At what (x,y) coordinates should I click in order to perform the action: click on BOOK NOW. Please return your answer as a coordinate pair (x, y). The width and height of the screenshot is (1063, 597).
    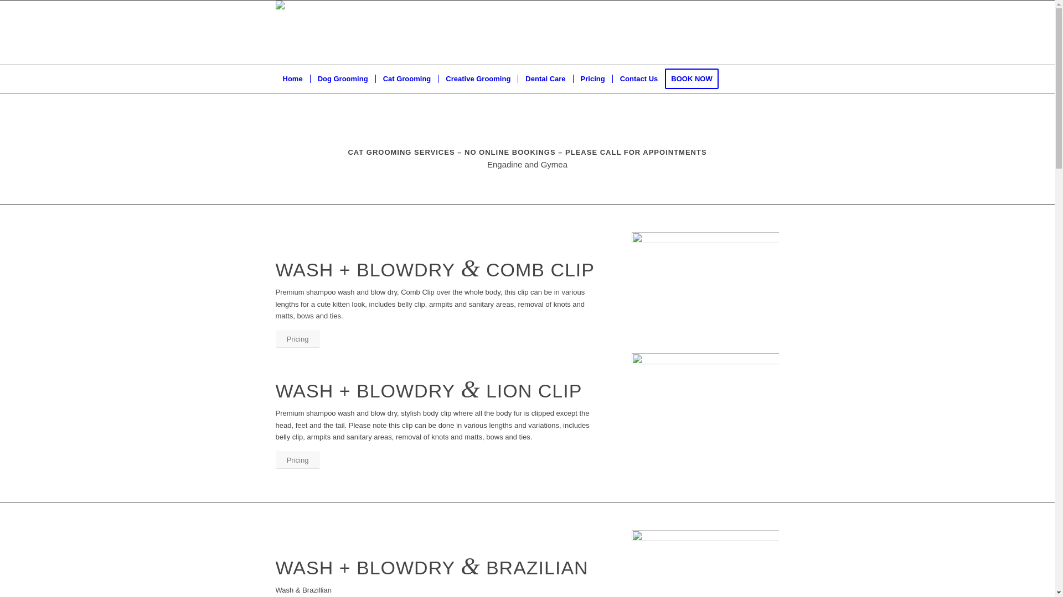
    Looking at the image, I should click on (695, 79).